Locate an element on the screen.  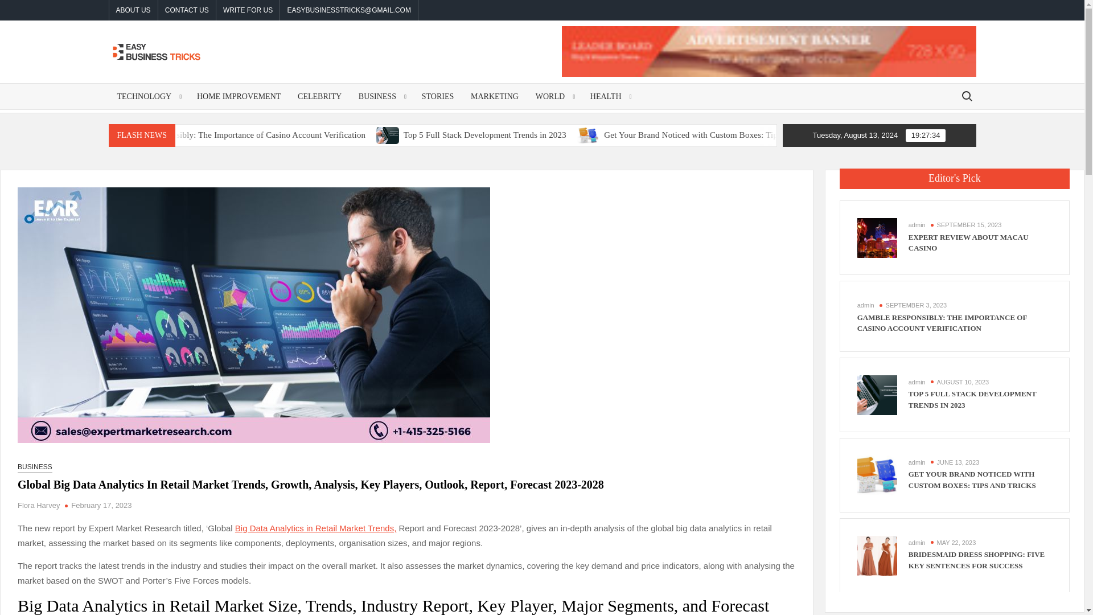
Get Your Brand Noticed with Custom Boxes: Tips and Tricks is located at coordinates (669, 134).